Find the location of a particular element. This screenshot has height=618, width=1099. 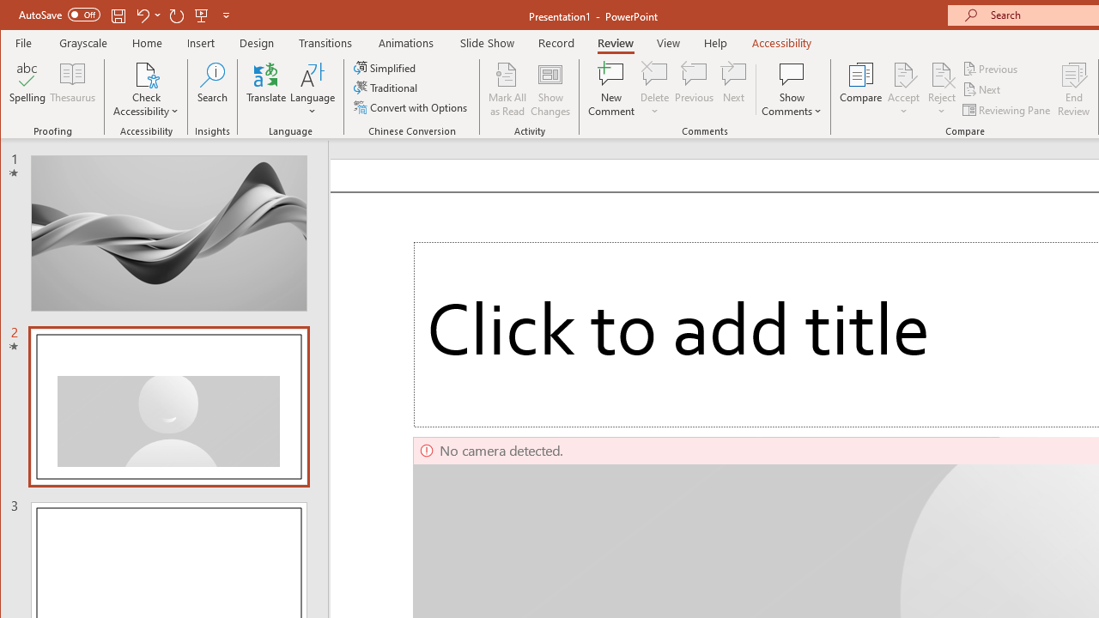

Translate is located at coordinates (266, 89).